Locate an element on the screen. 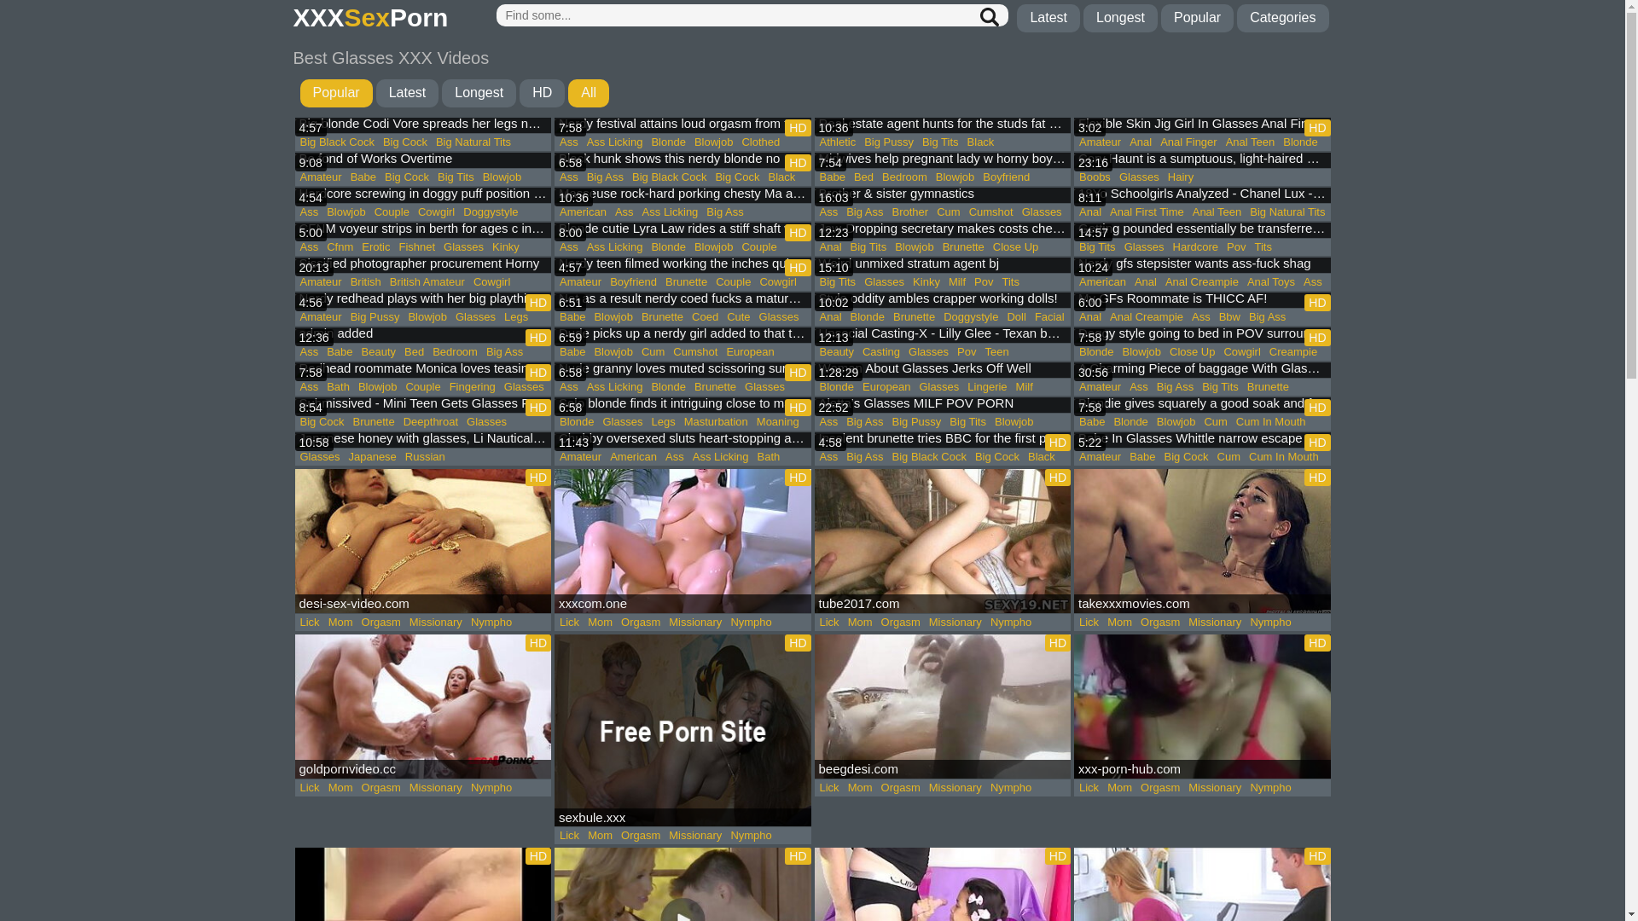 This screenshot has width=1638, height=921. Brunette is located at coordinates (915, 317).